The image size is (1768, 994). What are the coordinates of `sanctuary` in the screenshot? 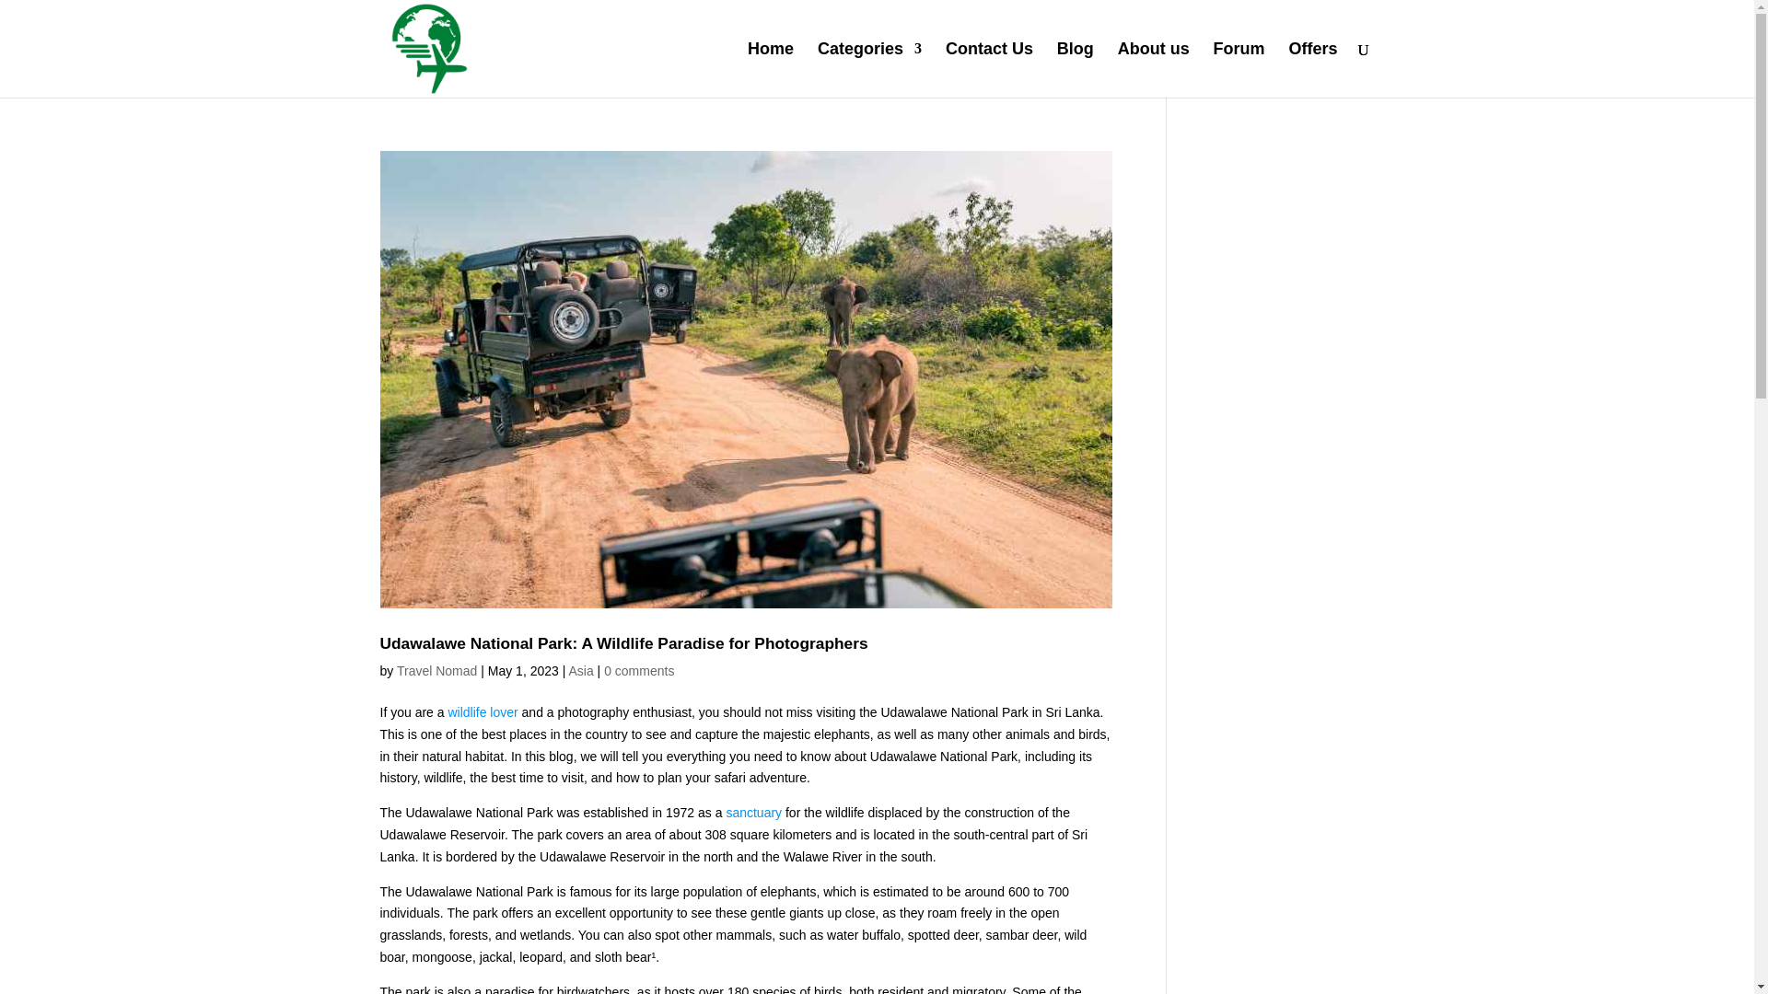 It's located at (753, 812).